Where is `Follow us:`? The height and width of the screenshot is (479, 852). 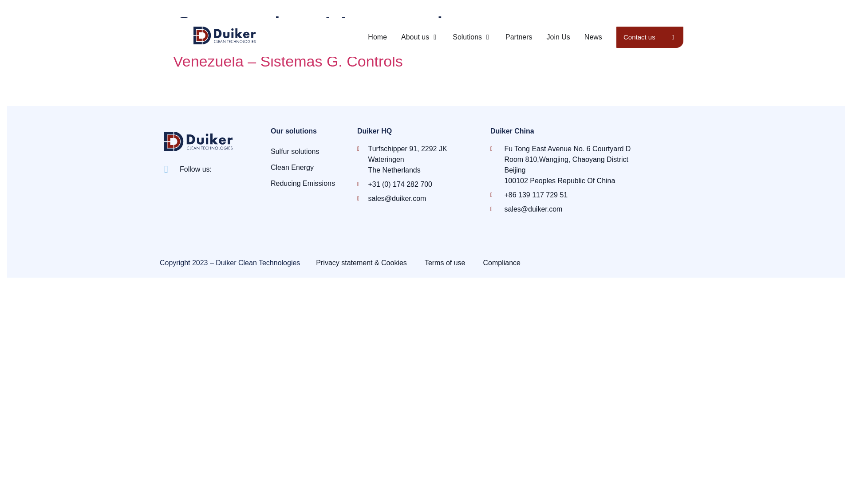 Follow us: is located at coordinates (188, 169).